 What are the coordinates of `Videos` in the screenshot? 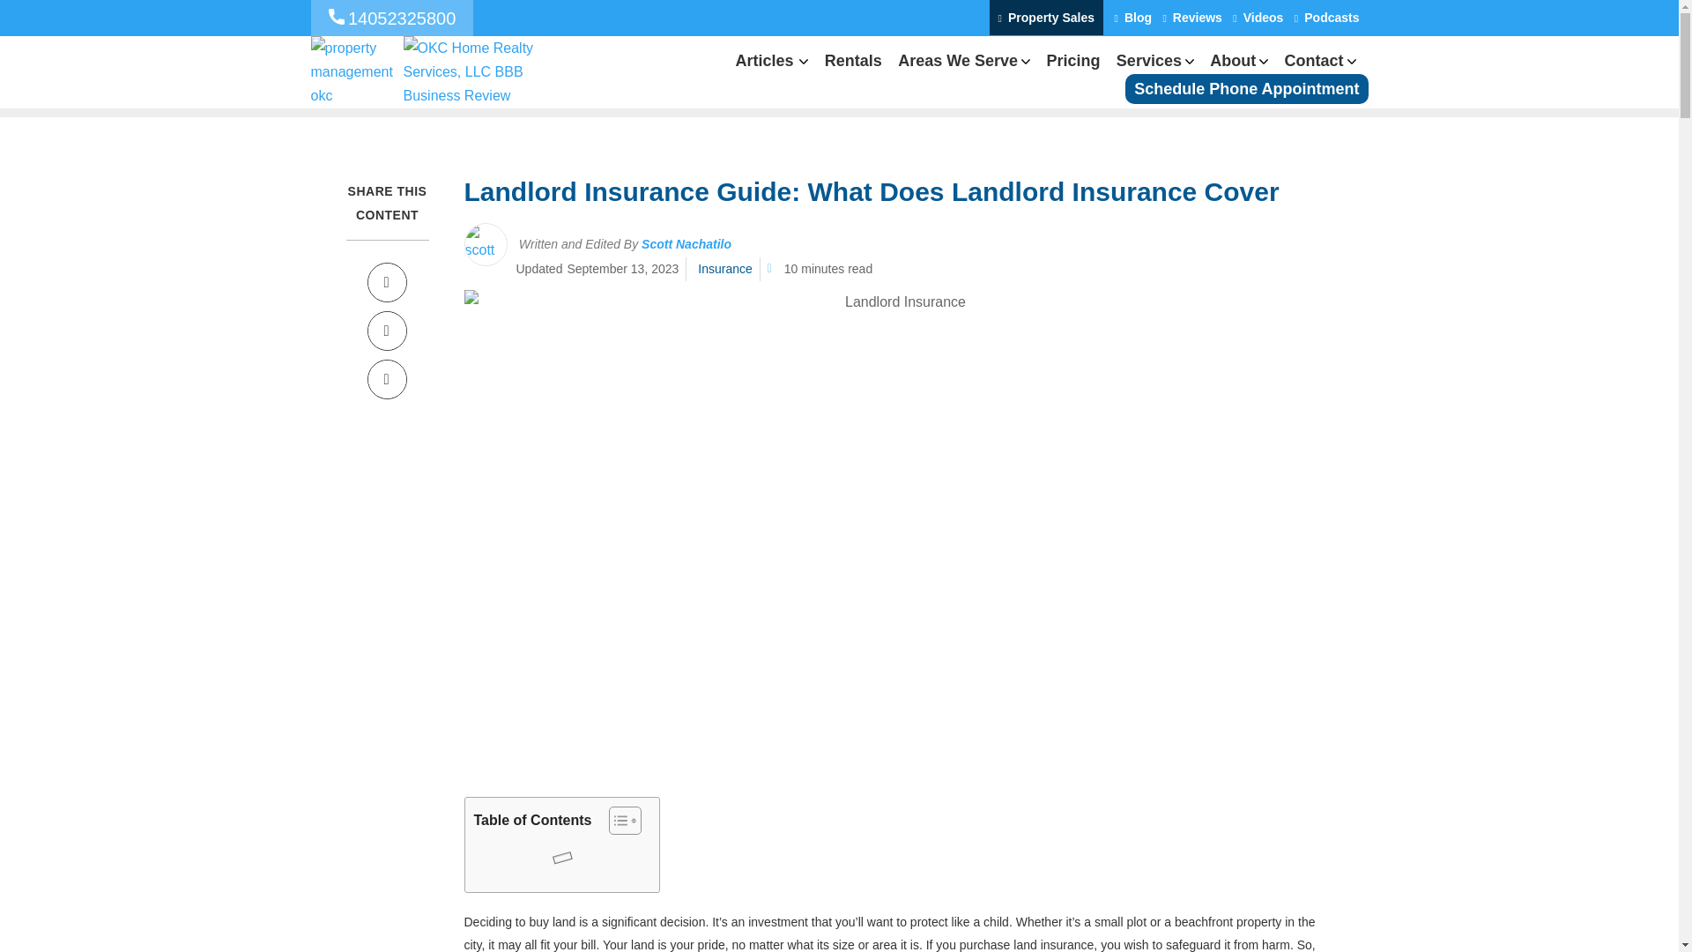 It's located at (1260, 18).